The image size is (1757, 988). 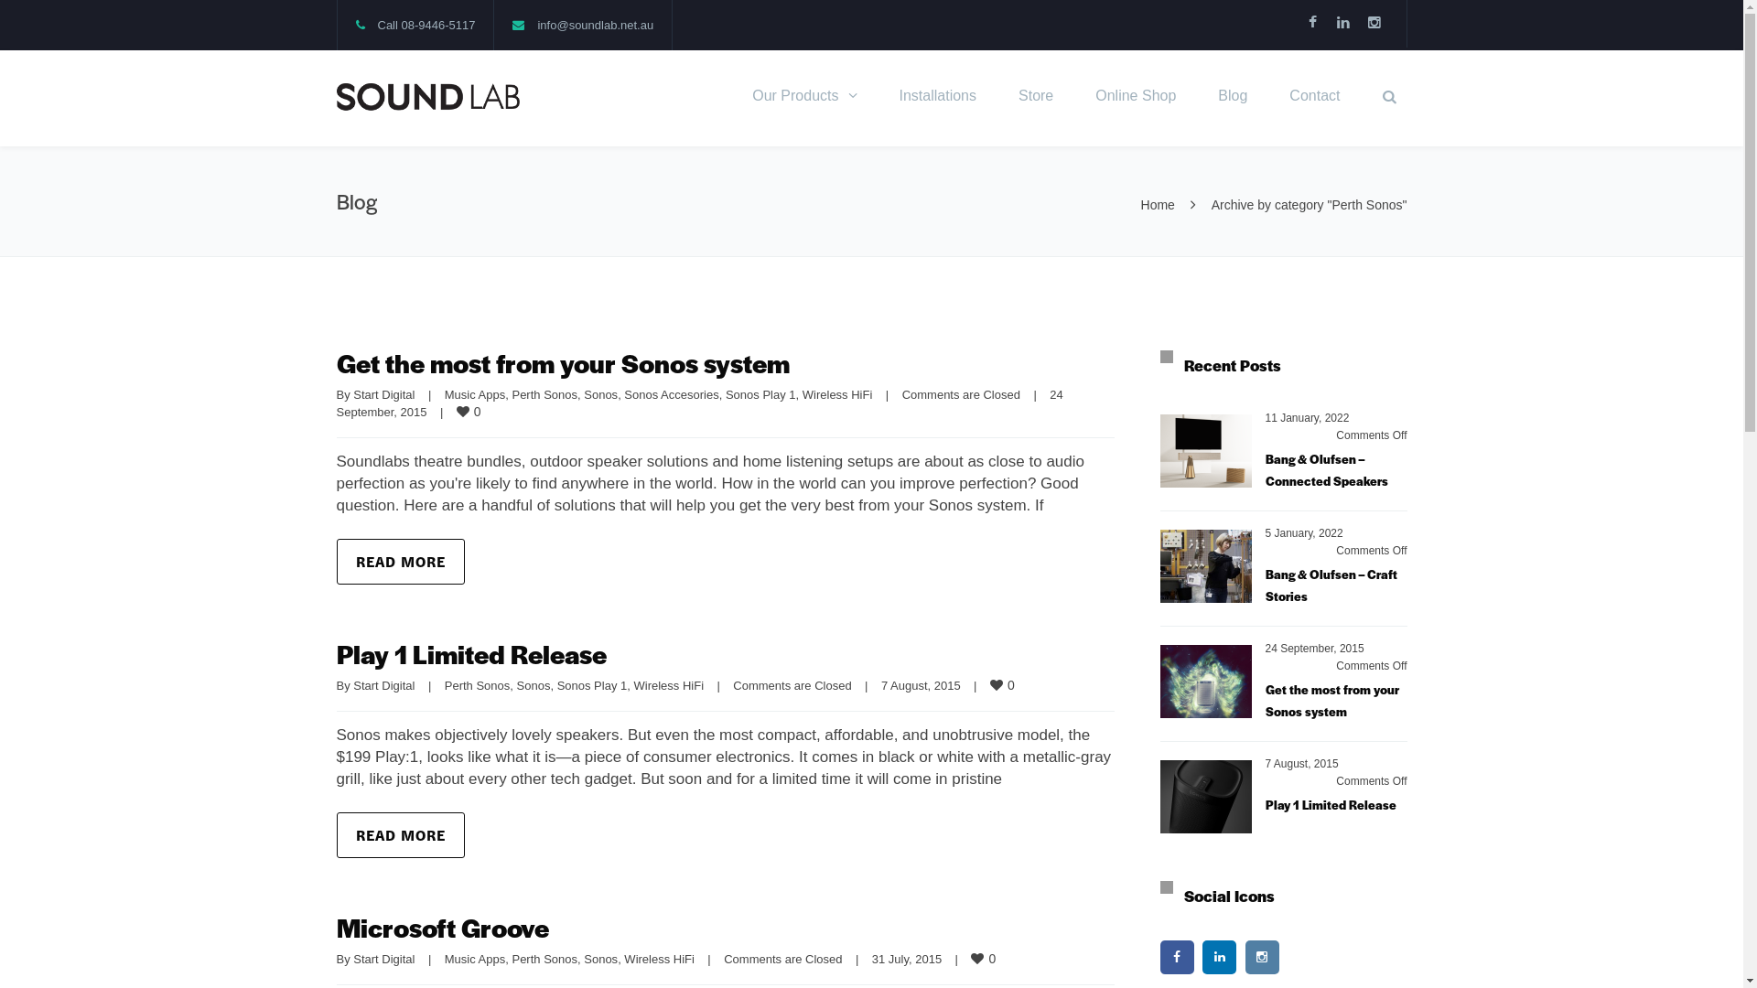 I want to click on Perth Sonos, so click(x=478, y=686).